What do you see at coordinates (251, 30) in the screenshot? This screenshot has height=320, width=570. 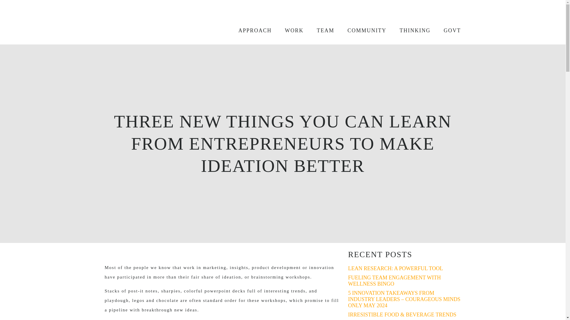 I see `APPROACH` at bounding box center [251, 30].